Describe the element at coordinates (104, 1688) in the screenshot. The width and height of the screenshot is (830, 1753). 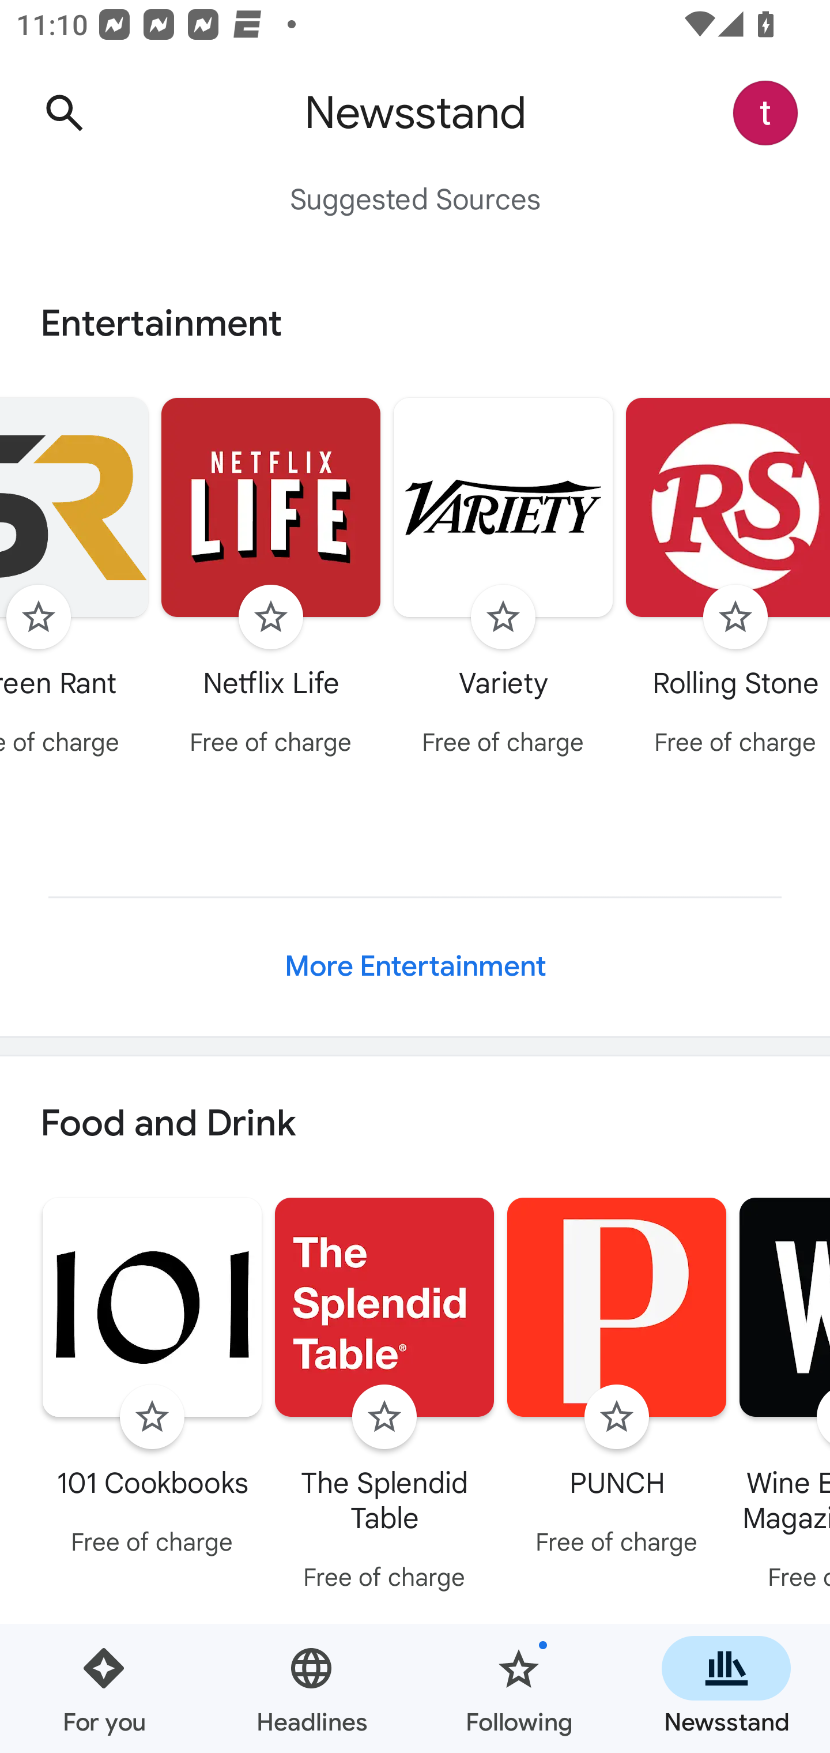
I see `For you` at that location.